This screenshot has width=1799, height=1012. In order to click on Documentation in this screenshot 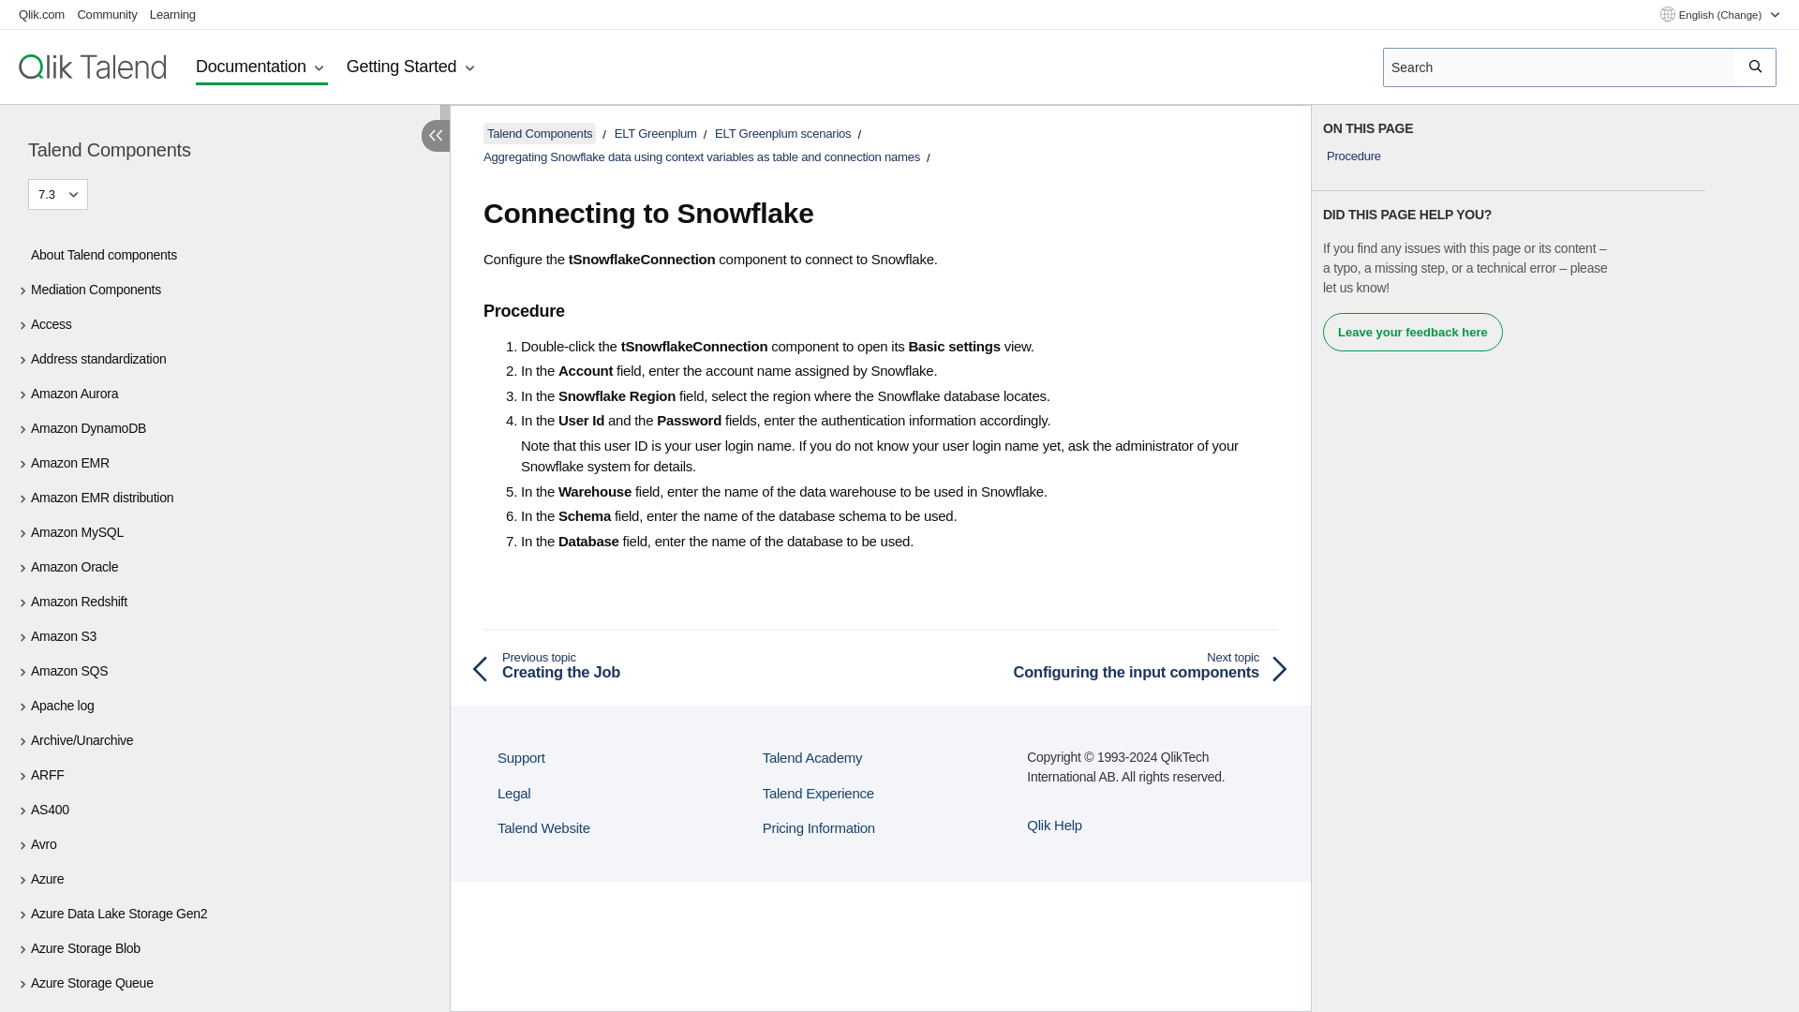, I will do `click(261, 67)`.